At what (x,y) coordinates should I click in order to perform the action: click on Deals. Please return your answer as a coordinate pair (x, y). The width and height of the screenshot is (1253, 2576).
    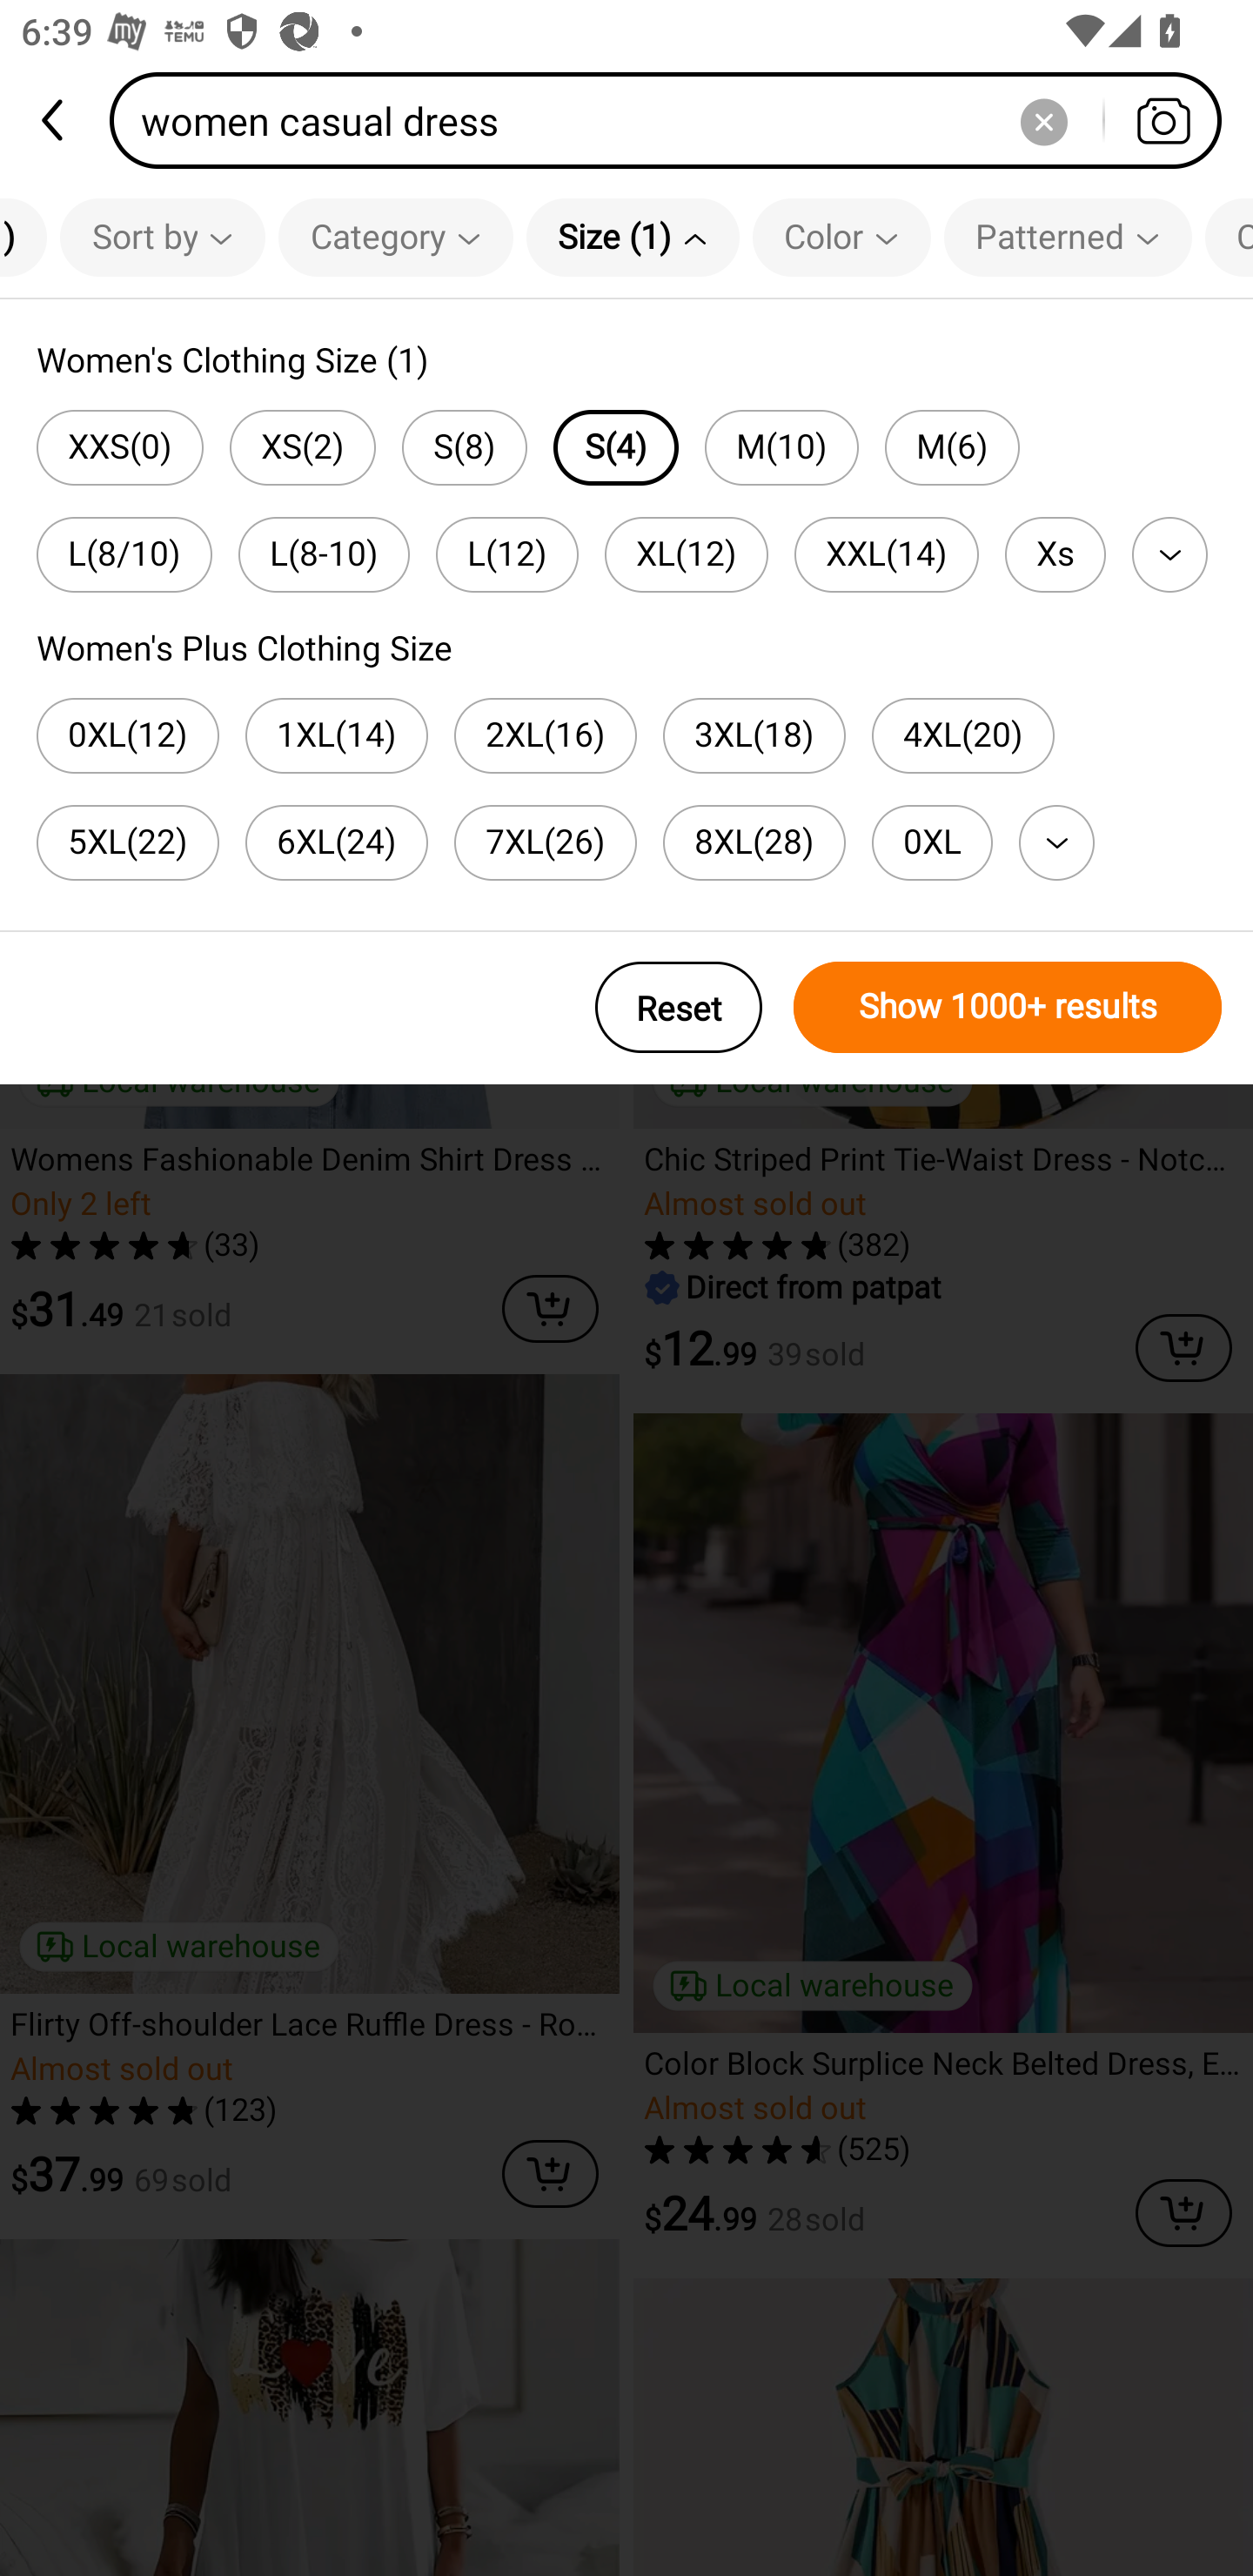
    Looking at the image, I should click on (120, 449).